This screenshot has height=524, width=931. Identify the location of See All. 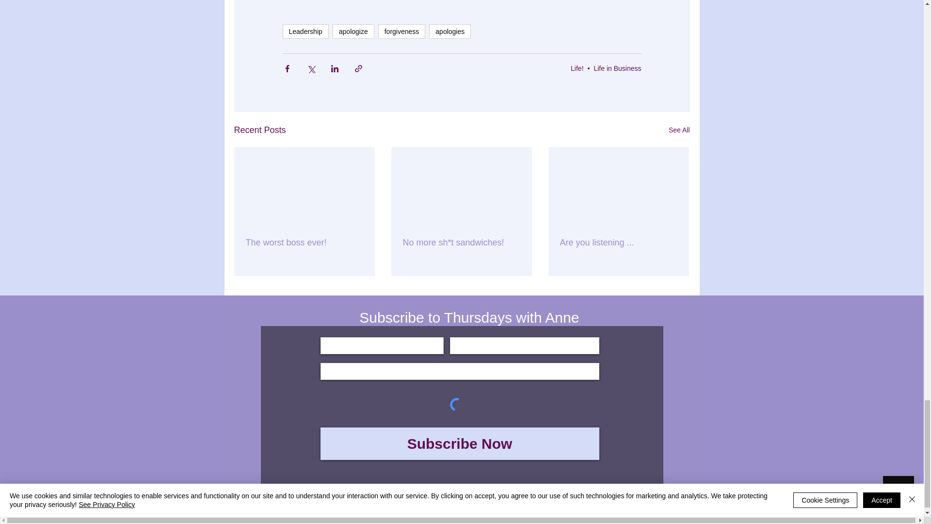
(679, 130).